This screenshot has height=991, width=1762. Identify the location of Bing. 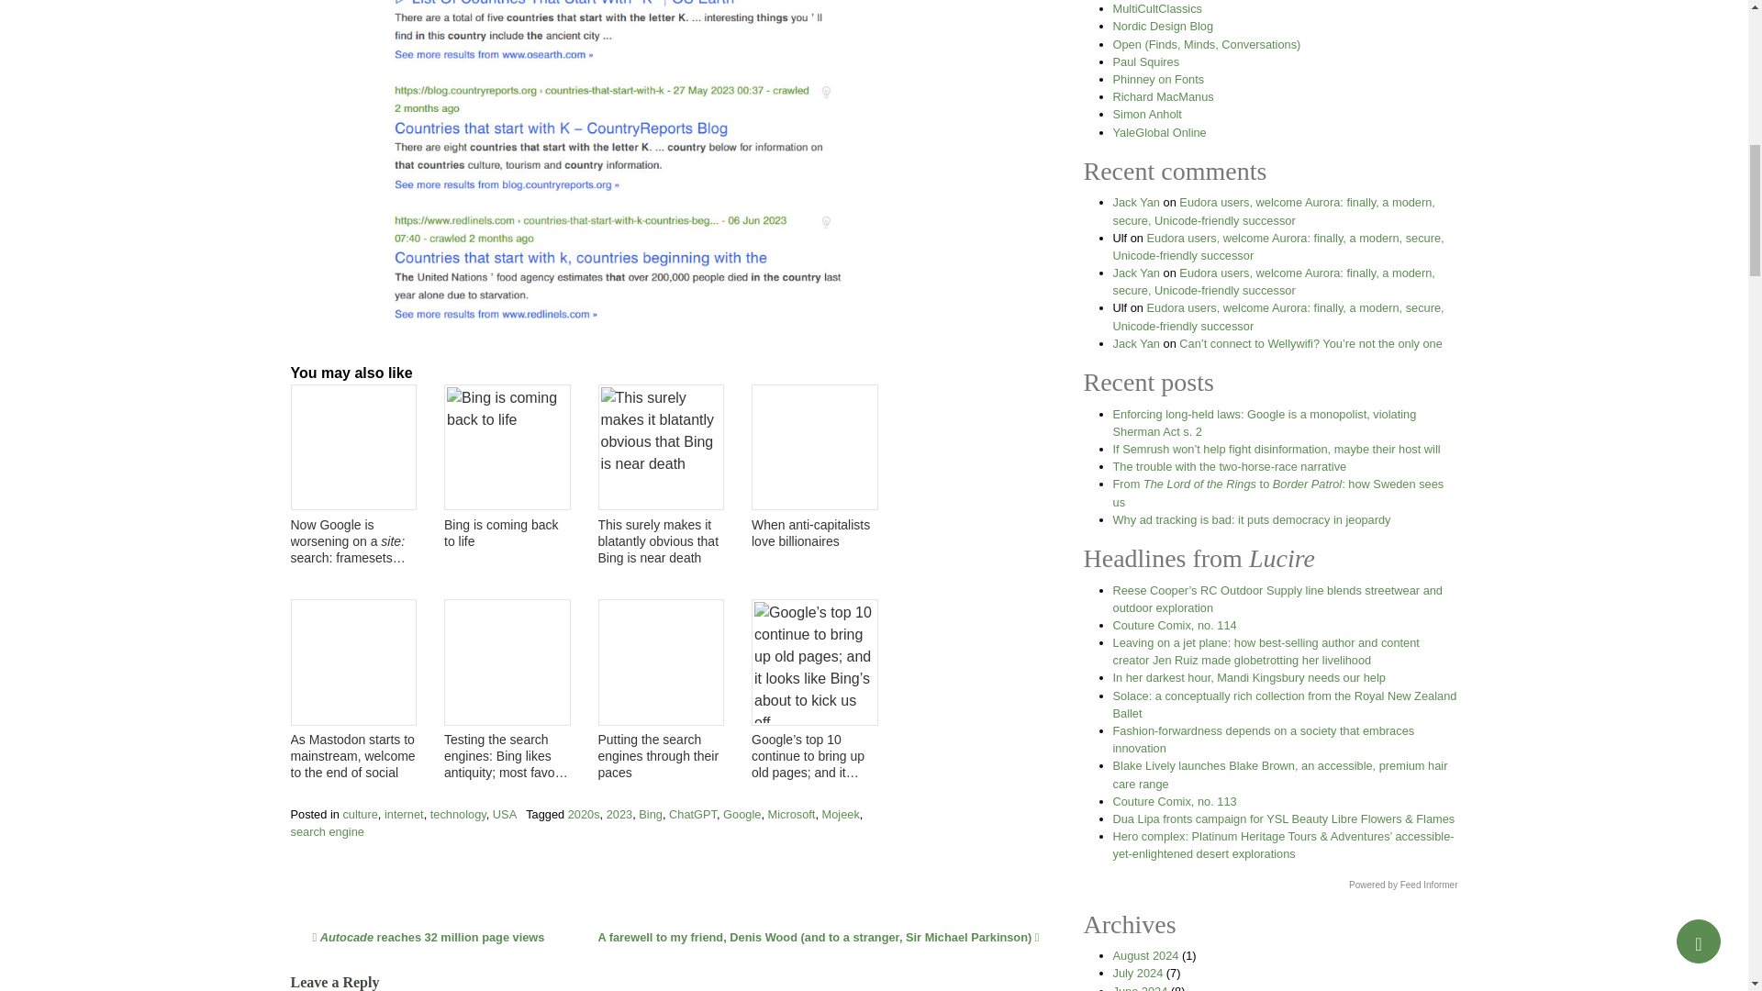
(650, 815).